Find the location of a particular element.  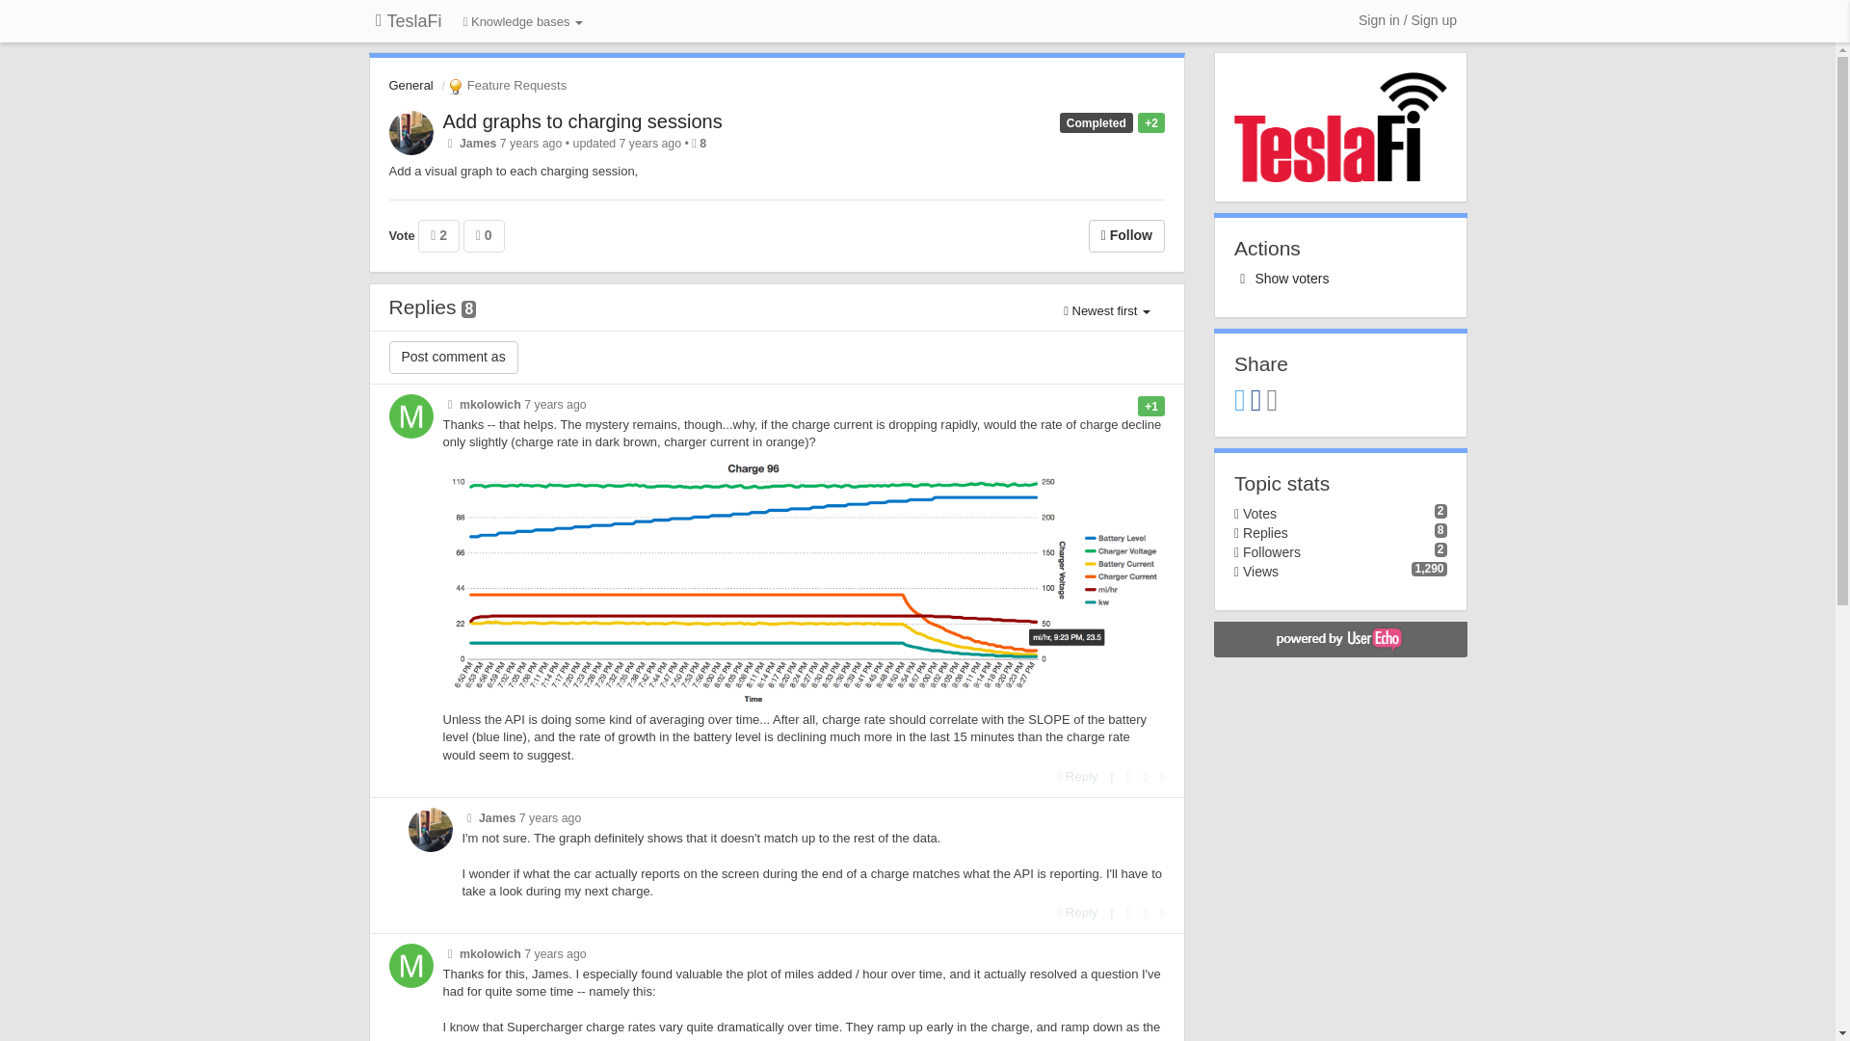

General is located at coordinates (410, 85).